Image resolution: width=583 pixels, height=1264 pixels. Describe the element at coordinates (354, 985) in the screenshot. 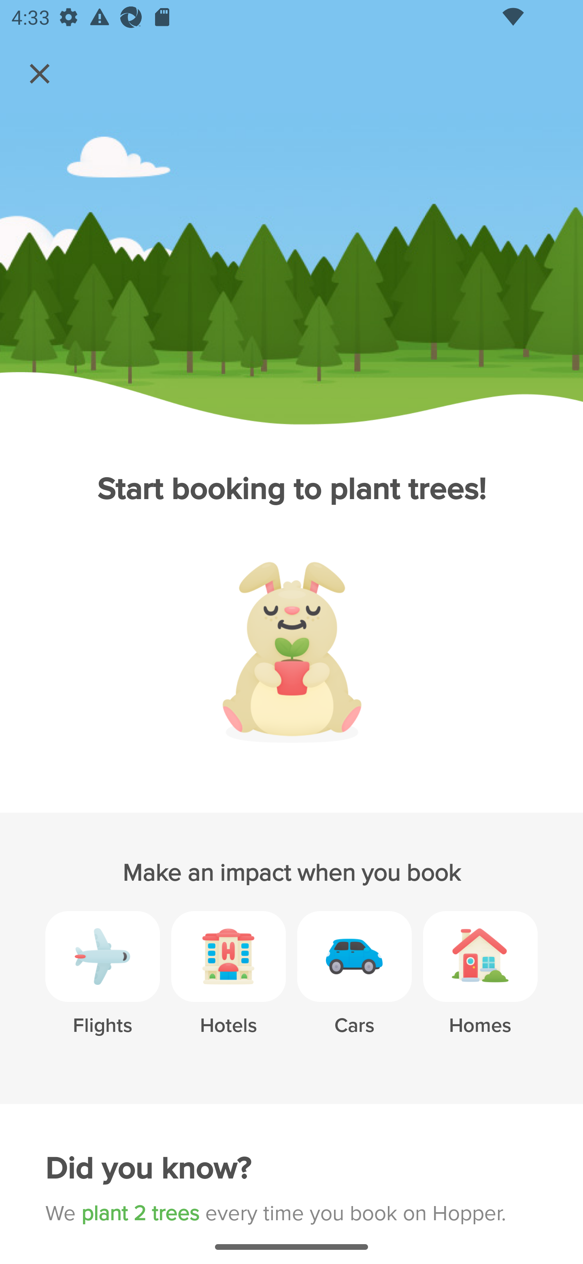

I see `Cars` at that location.